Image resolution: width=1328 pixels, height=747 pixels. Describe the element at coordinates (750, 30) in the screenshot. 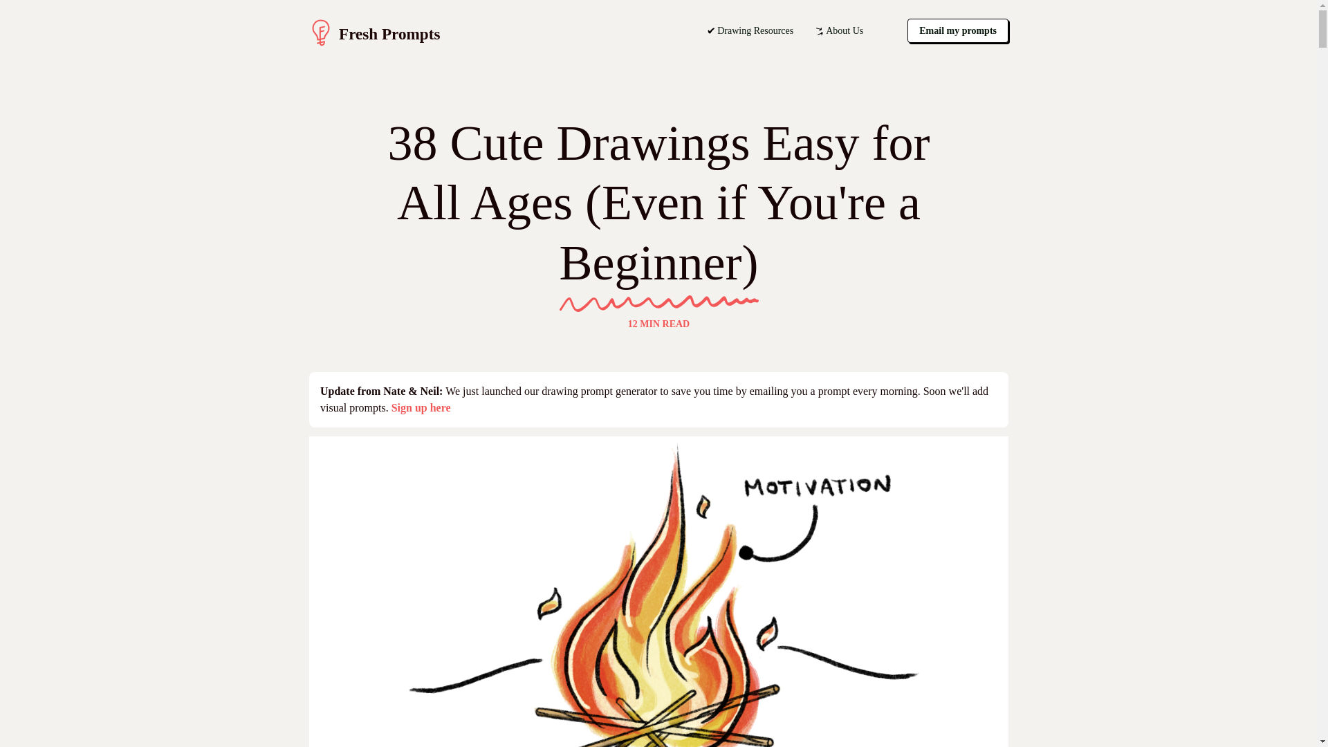

I see `Drawing Resources` at that location.